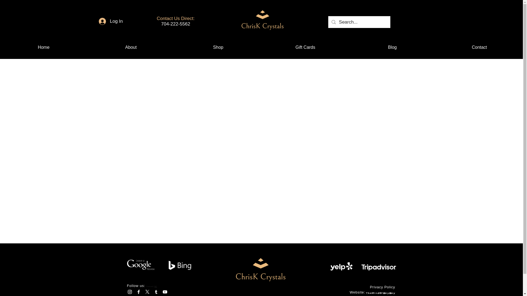 This screenshot has width=527, height=296. What do you see at coordinates (110, 21) in the screenshot?
I see `Log In` at bounding box center [110, 21].